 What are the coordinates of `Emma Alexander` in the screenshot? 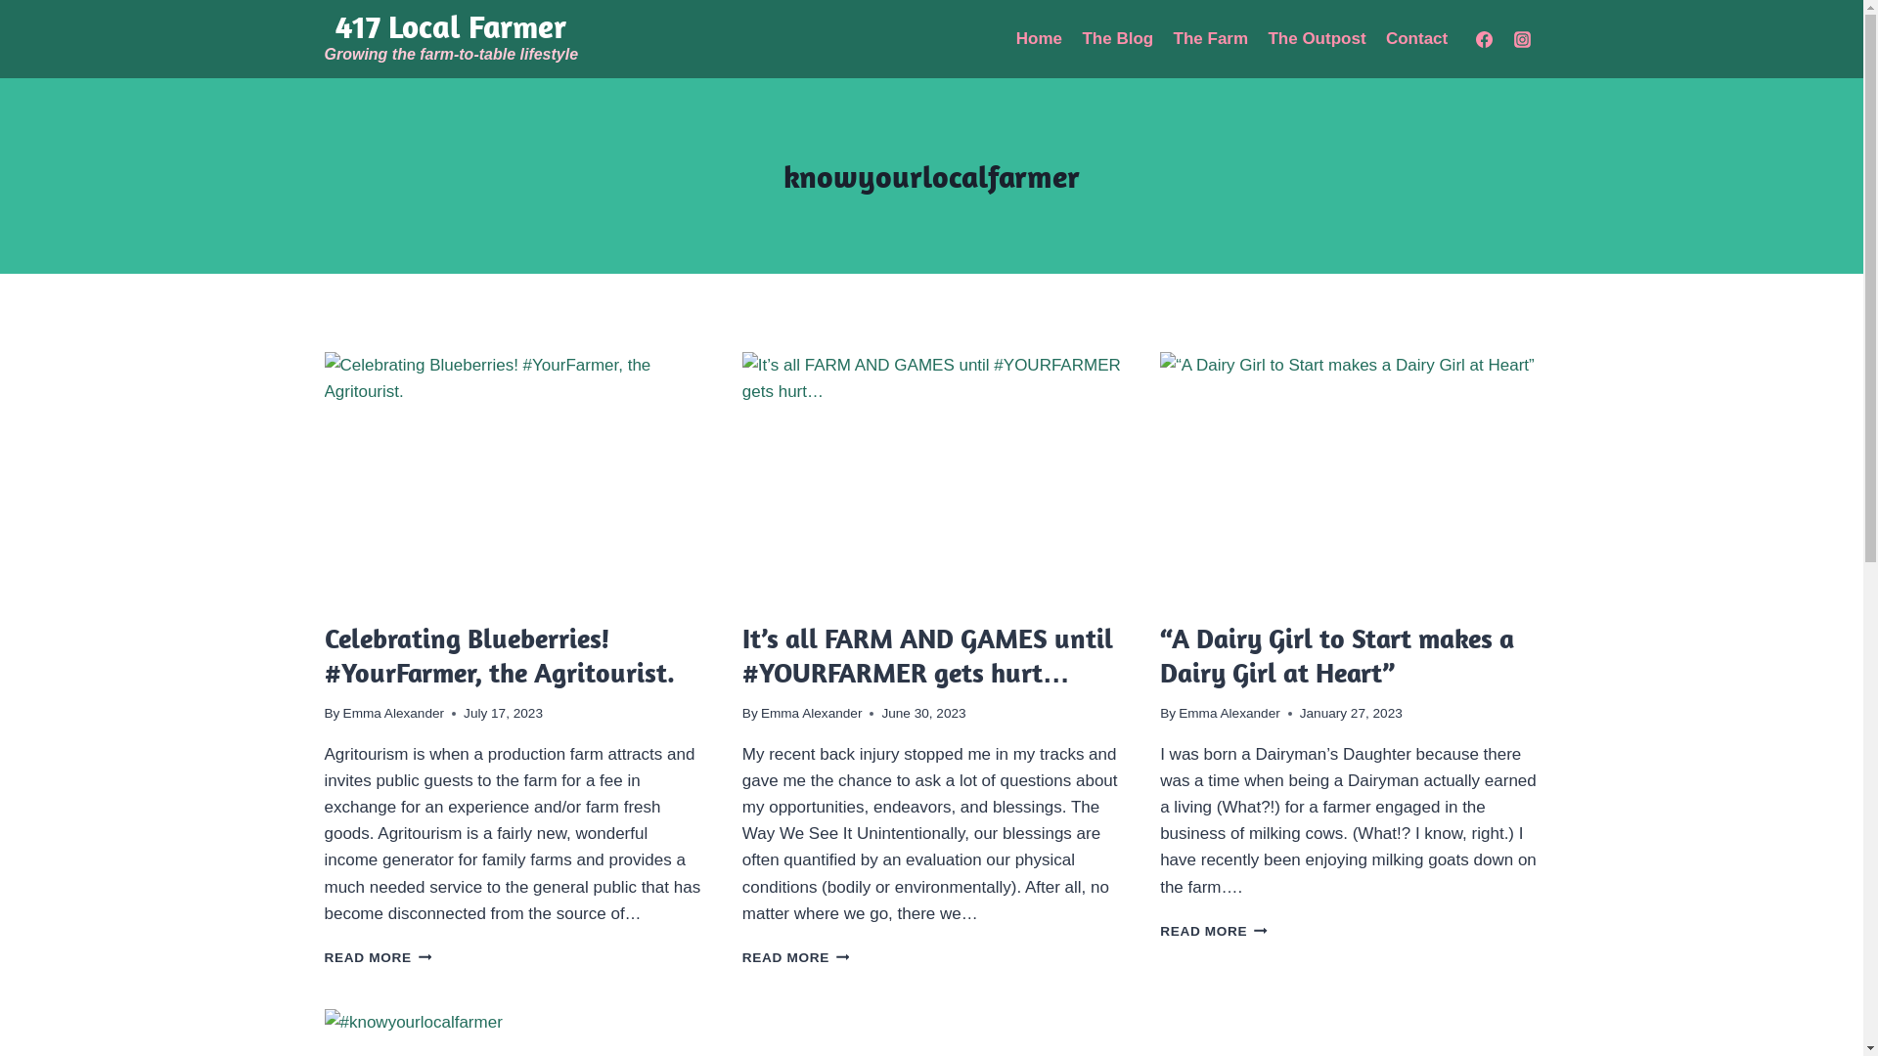 It's located at (394, 714).